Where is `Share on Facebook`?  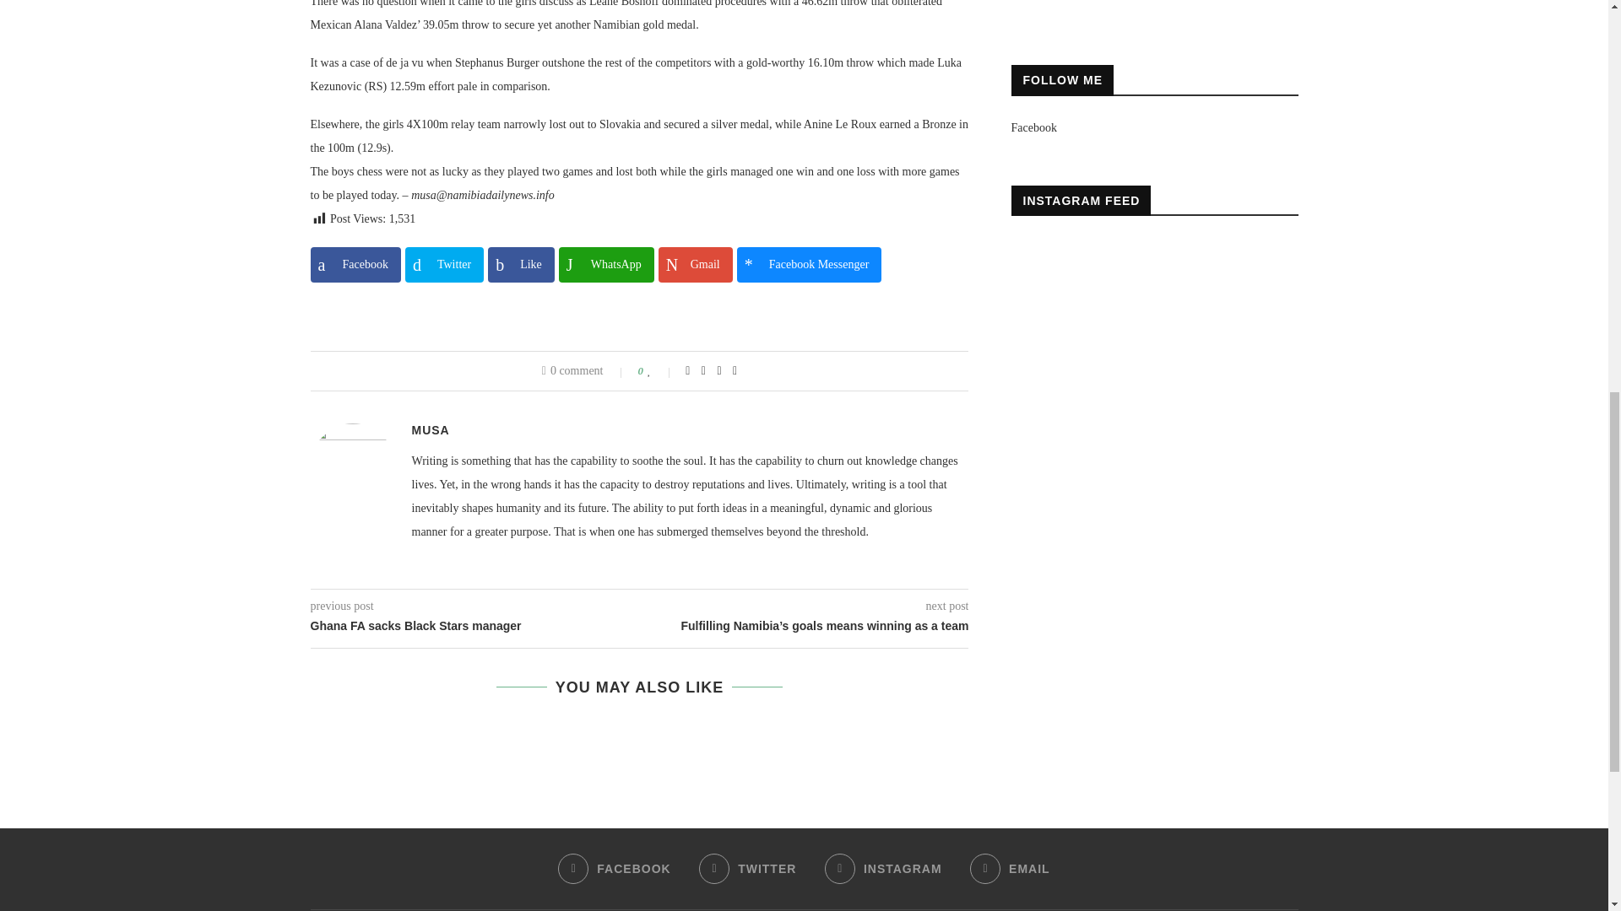
Share on Facebook is located at coordinates (355, 264).